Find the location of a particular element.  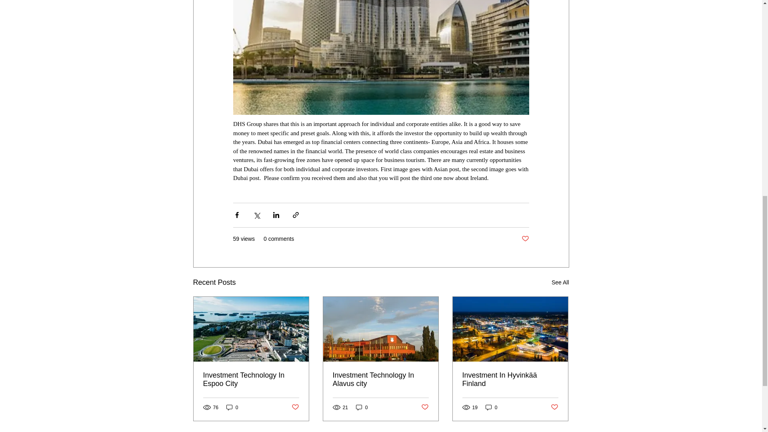

Post not marked as liked is located at coordinates (294, 407).